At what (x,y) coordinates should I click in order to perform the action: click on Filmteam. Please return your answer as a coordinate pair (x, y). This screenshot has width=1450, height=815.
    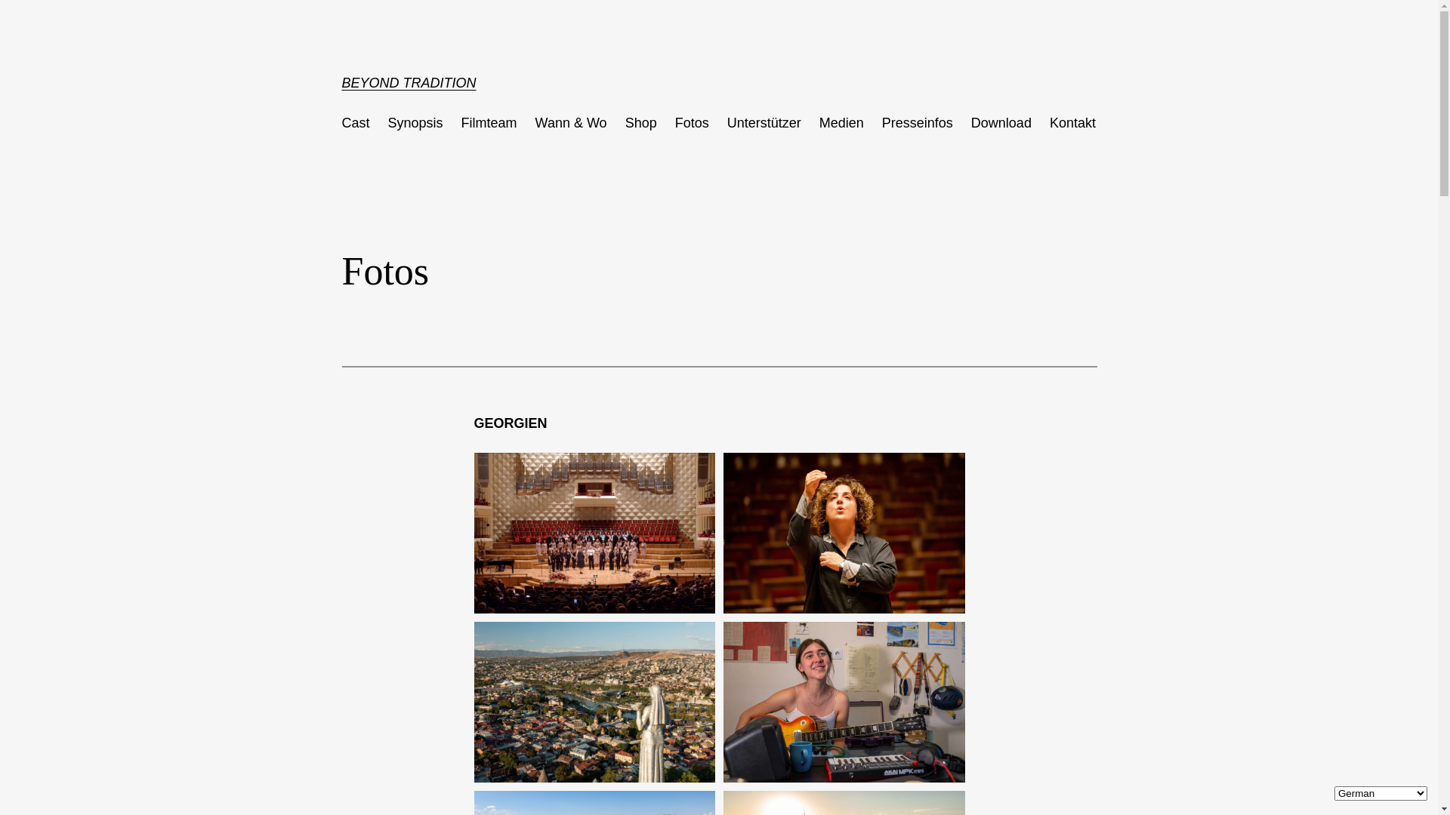
    Looking at the image, I should click on (489, 124).